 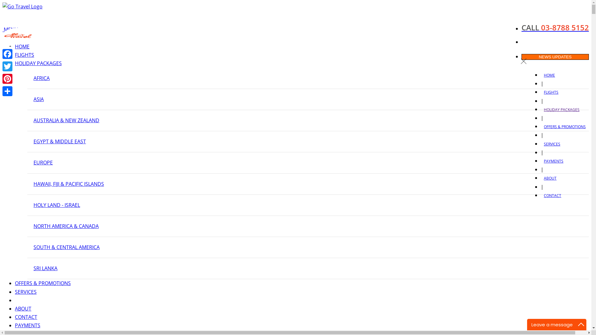 What do you see at coordinates (43, 163) in the screenshot?
I see `EUROPE` at bounding box center [43, 163].